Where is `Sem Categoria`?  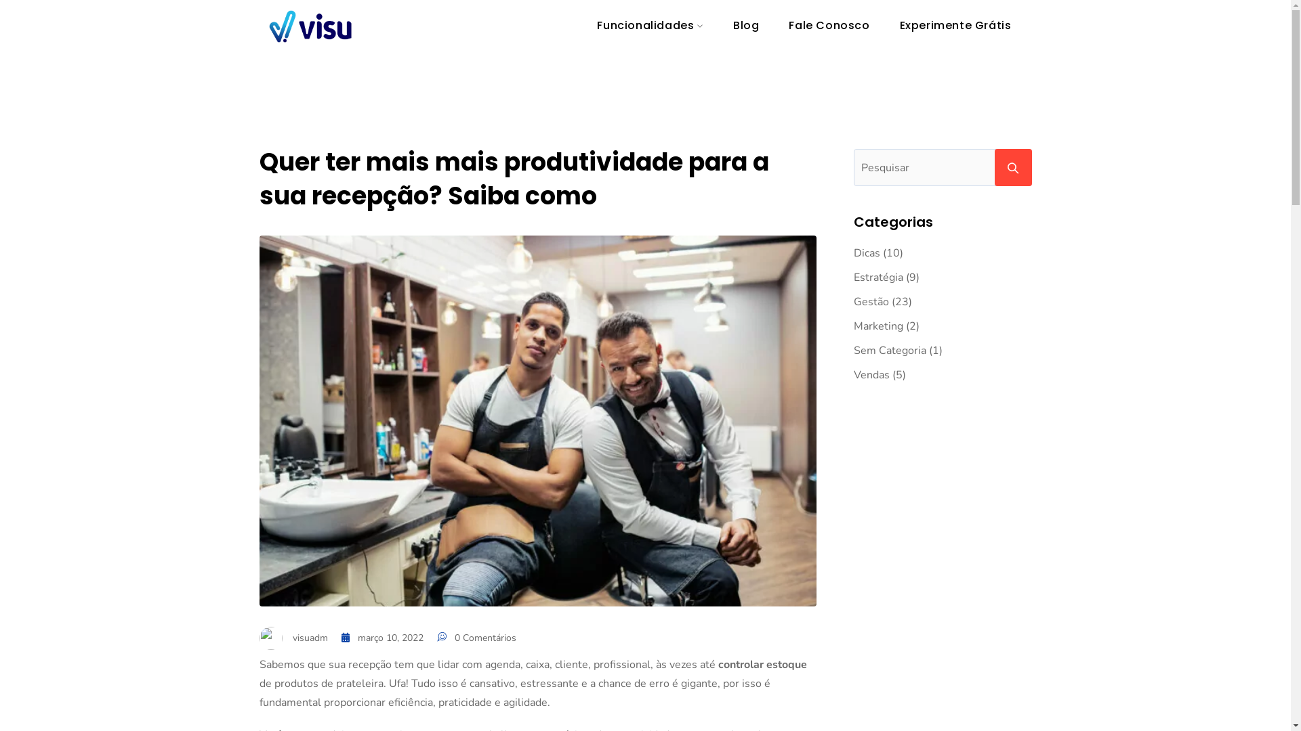 Sem Categoria is located at coordinates (890, 351).